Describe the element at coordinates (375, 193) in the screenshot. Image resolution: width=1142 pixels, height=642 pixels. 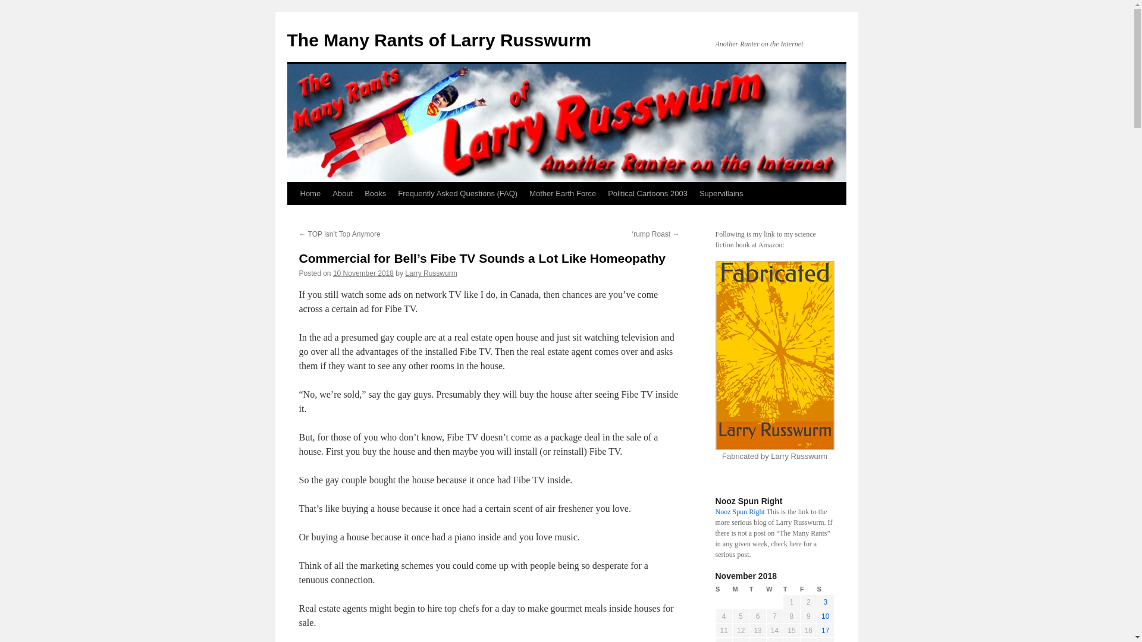
I see `Books` at that location.